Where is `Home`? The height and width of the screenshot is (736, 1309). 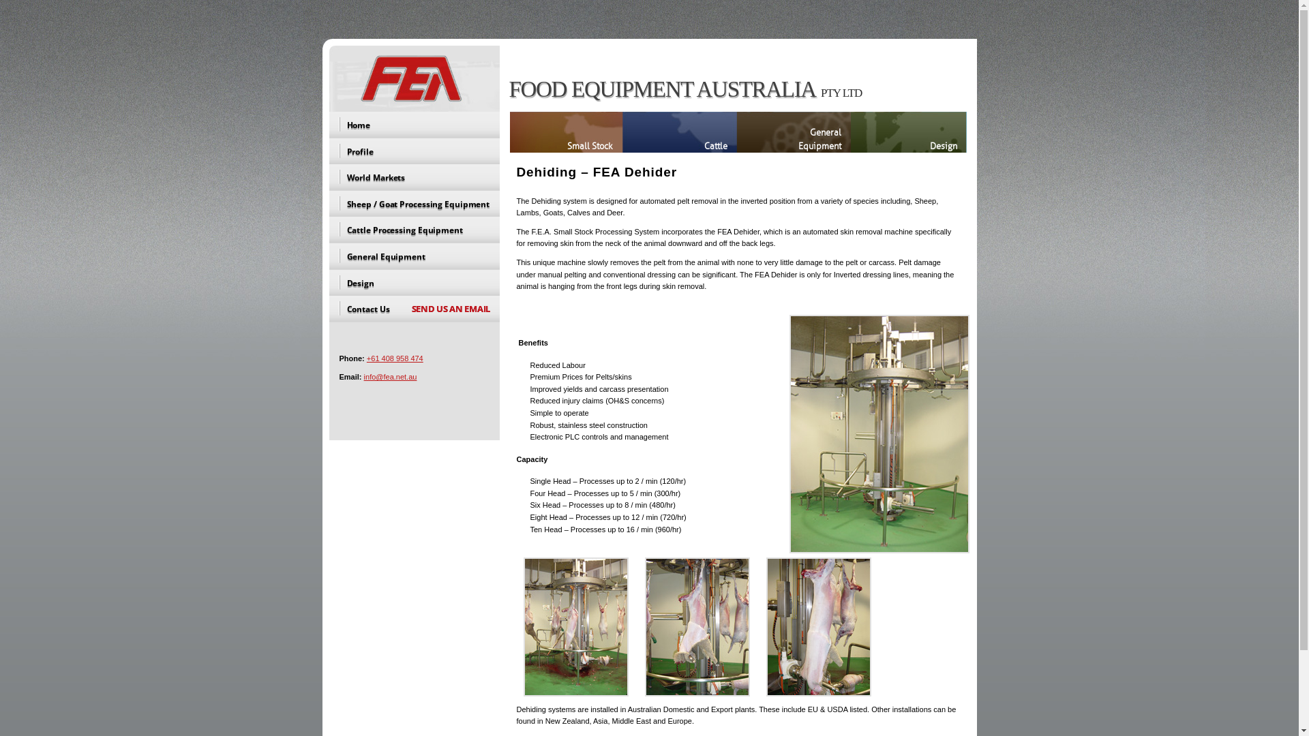
Home is located at coordinates (415, 125).